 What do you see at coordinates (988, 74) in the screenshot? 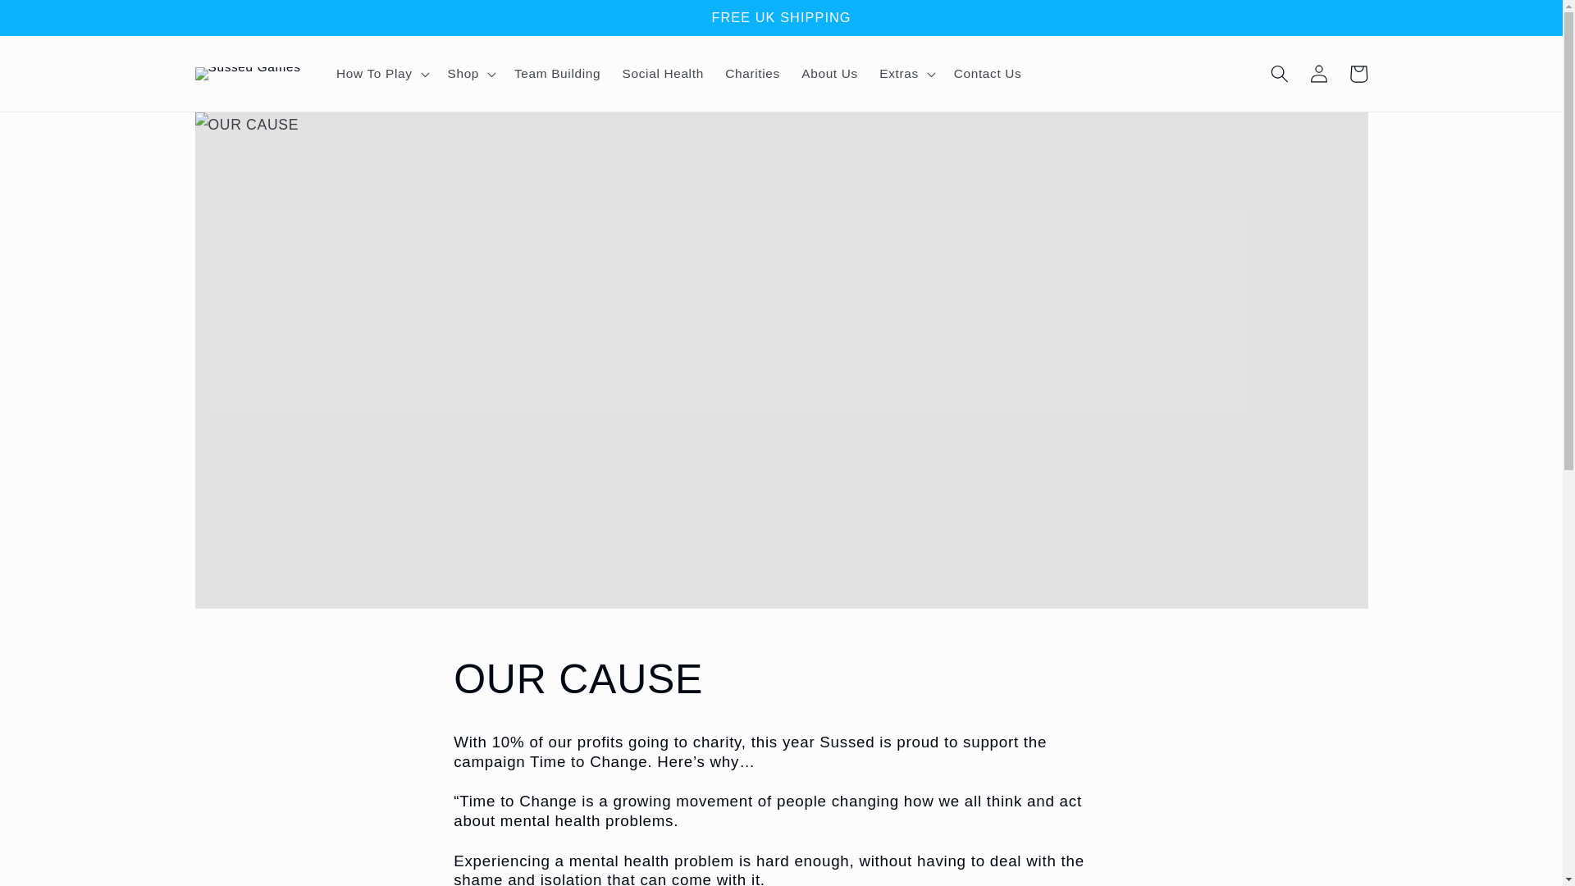
I see `Contact Us` at bounding box center [988, 74].